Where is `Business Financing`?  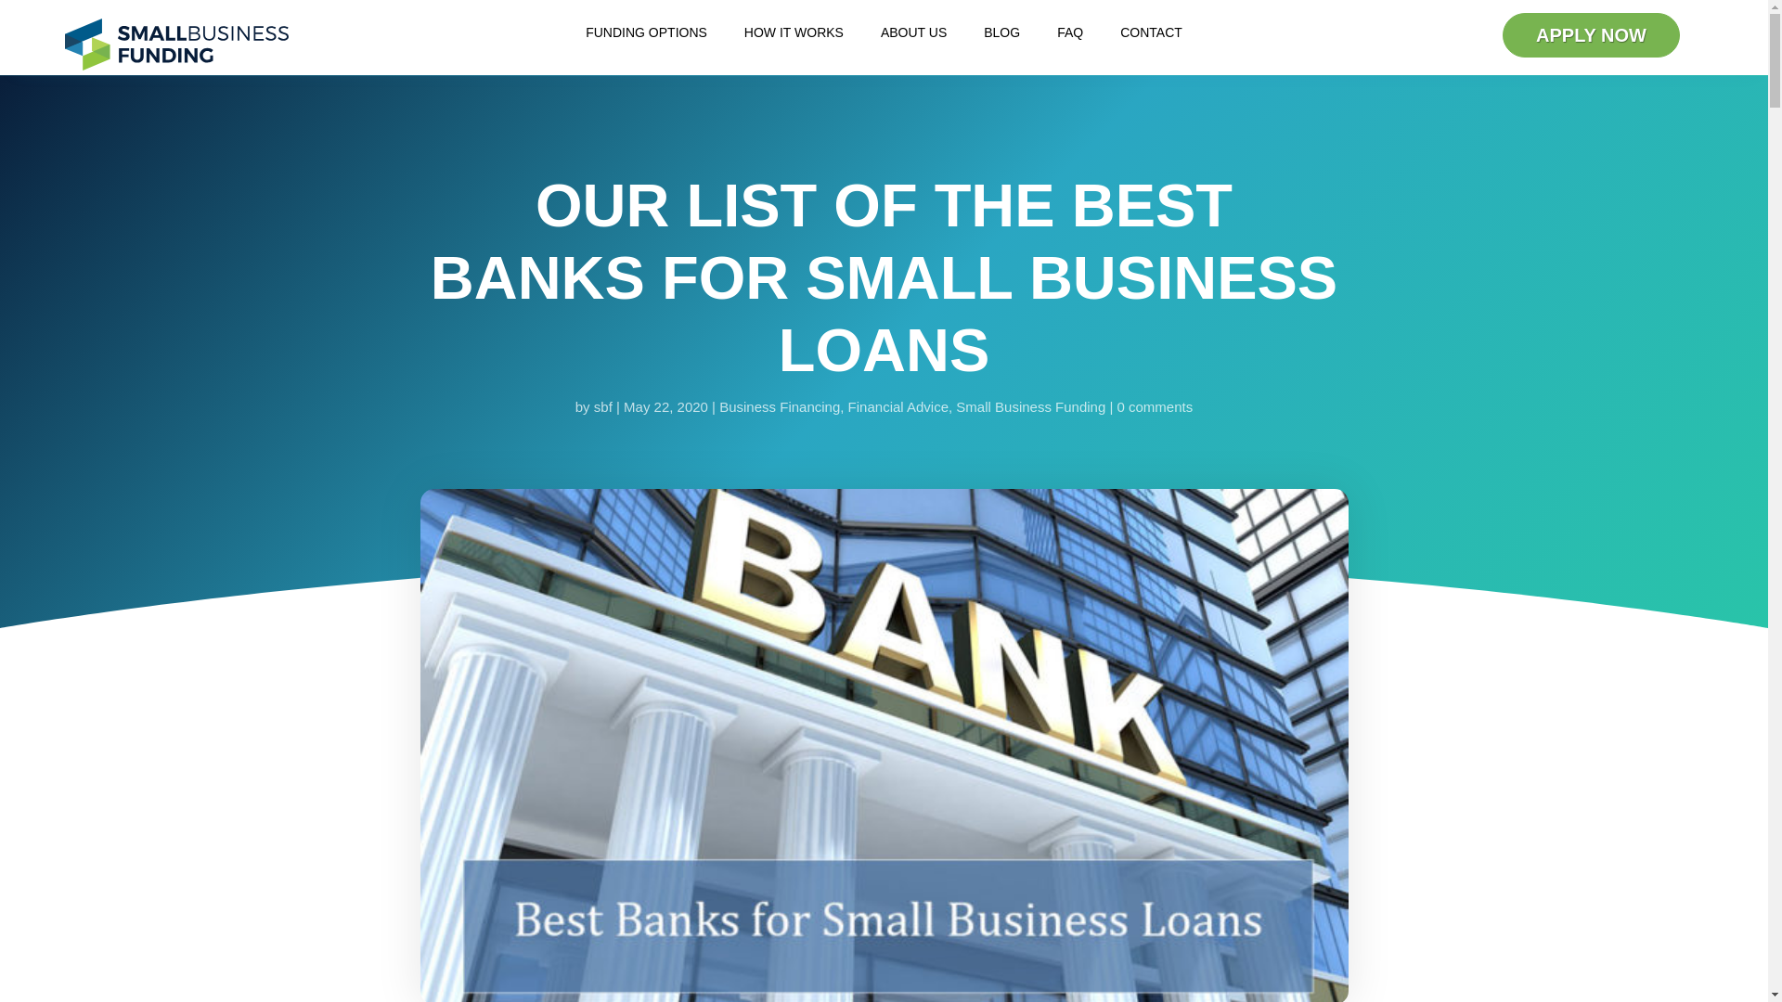
Business Financing is located at coordinates (780, 406).